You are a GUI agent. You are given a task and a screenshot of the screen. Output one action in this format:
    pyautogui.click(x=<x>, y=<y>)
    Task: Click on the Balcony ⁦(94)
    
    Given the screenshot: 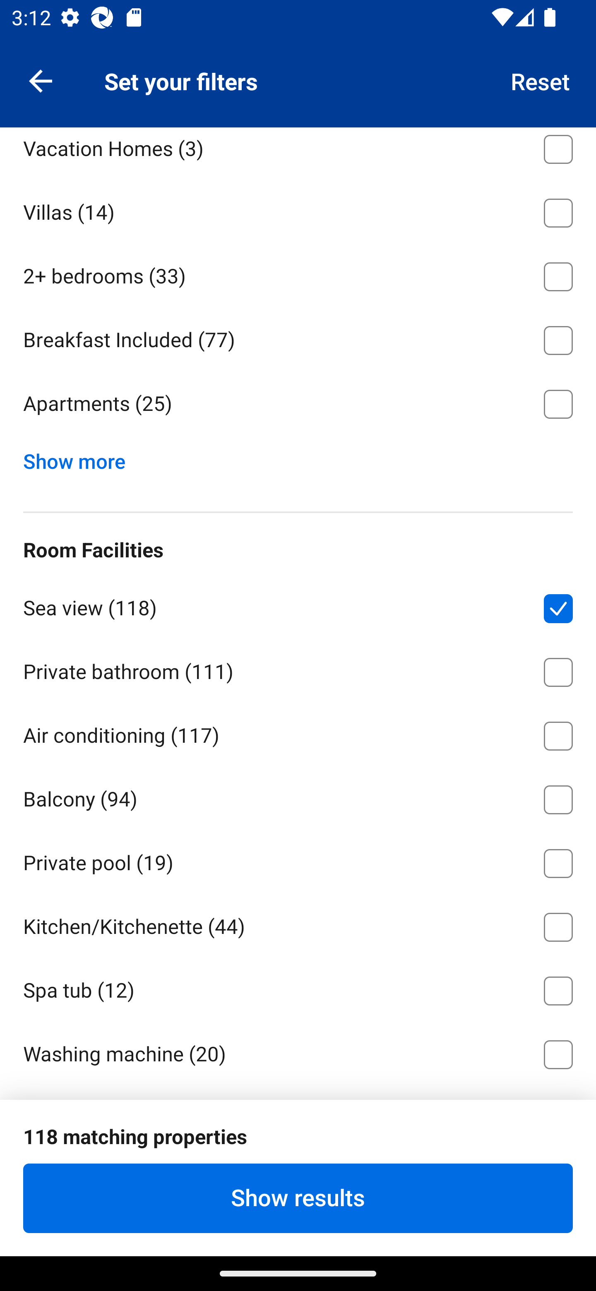 What is the action you would take?
    pyautogui.click(x=298, y=797)
    